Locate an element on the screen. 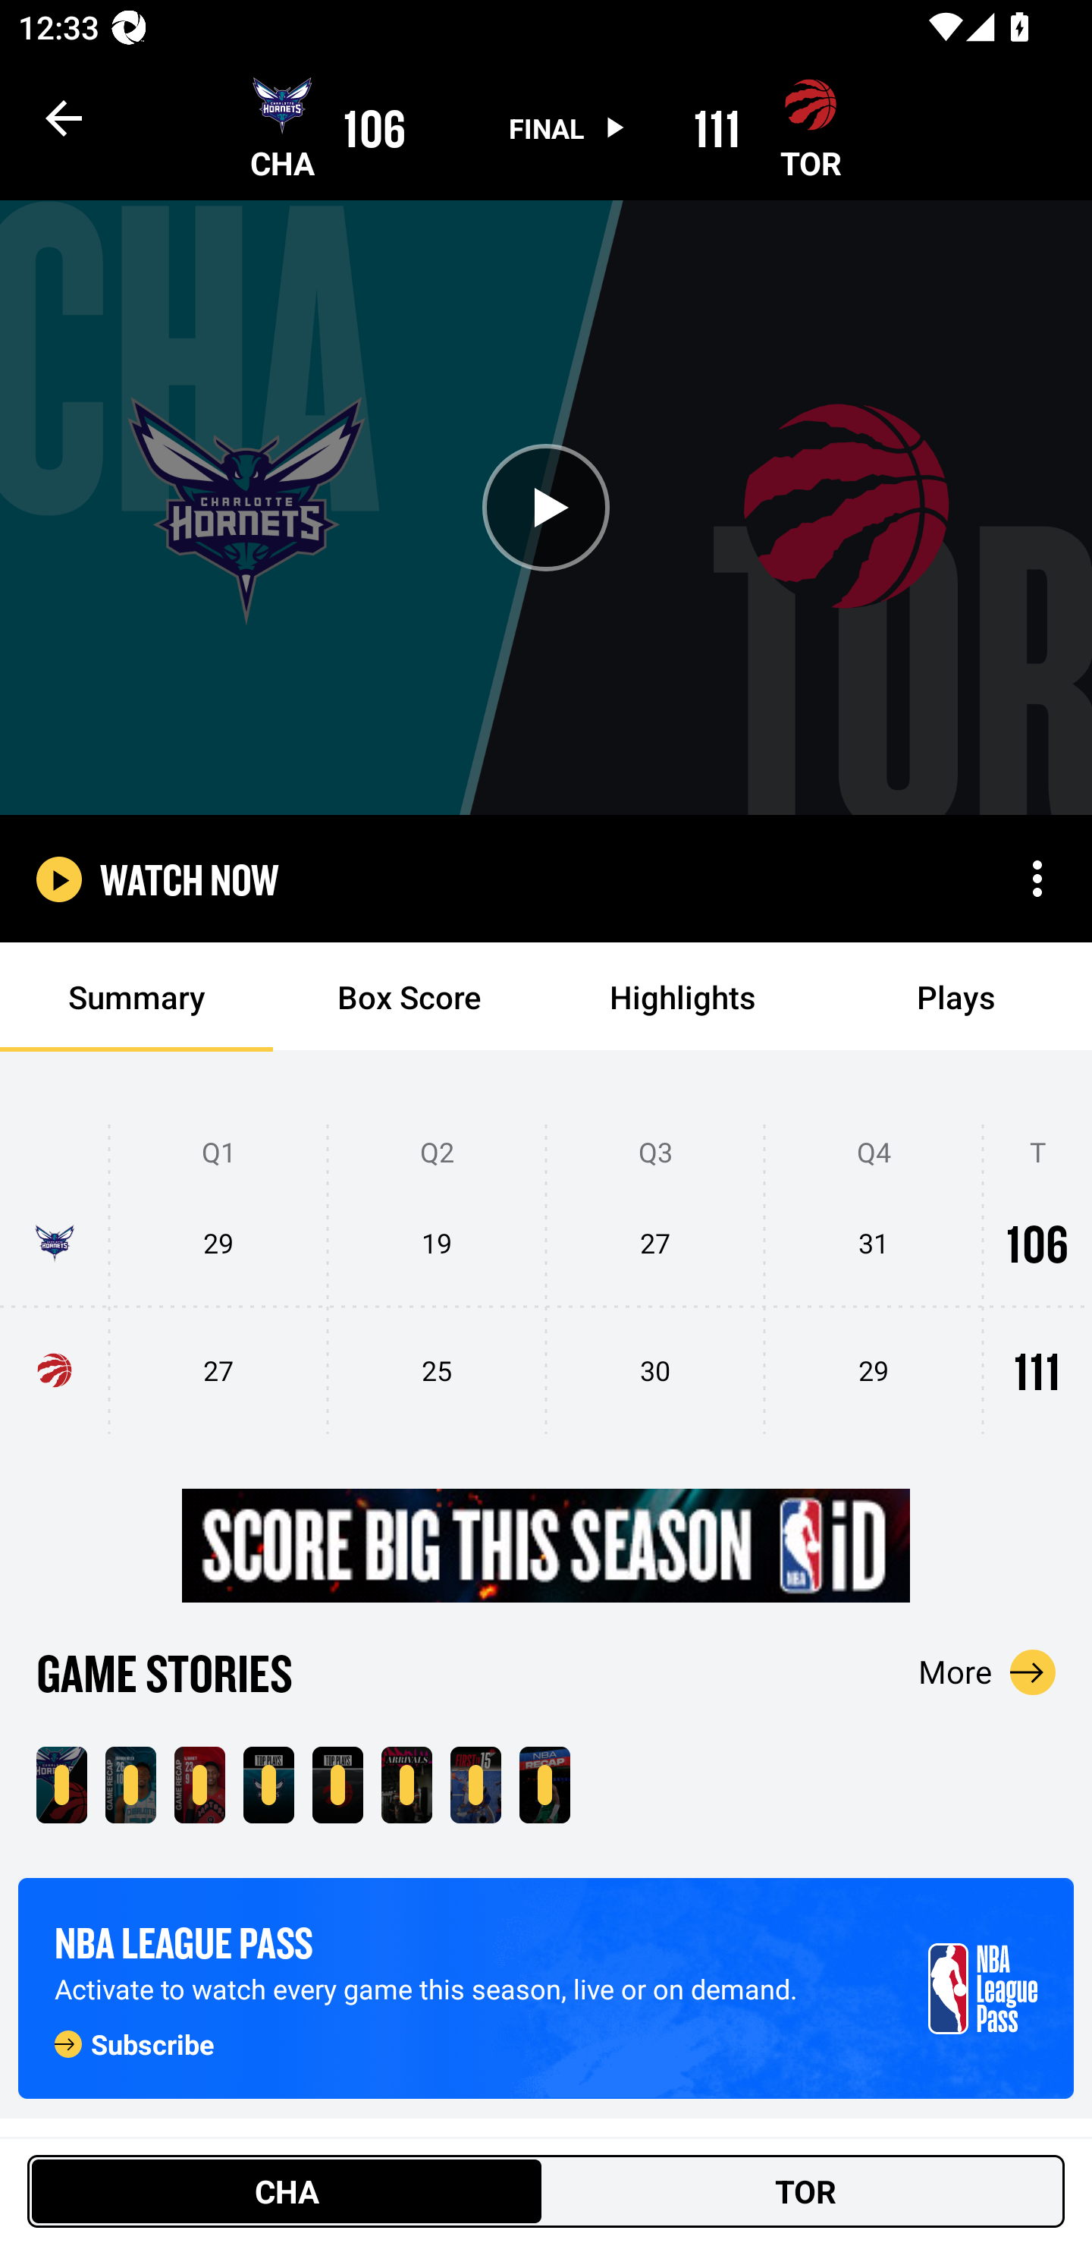 Image resolution: width=1092 pixels, height=2246 pixels. Plays is located at coordinates (955, 997).